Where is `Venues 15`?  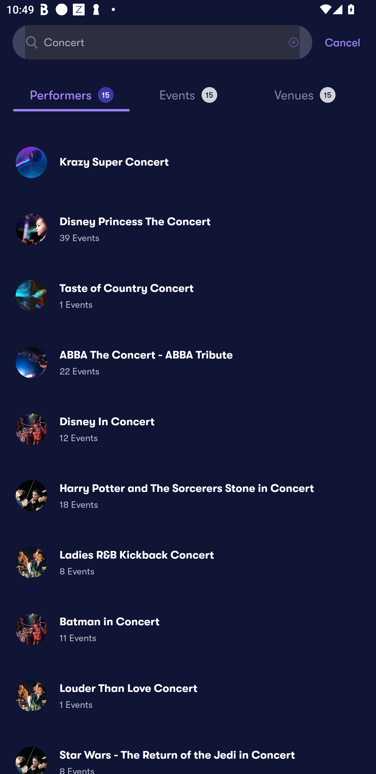 Venues 15 is located at coordinates (305, 99).